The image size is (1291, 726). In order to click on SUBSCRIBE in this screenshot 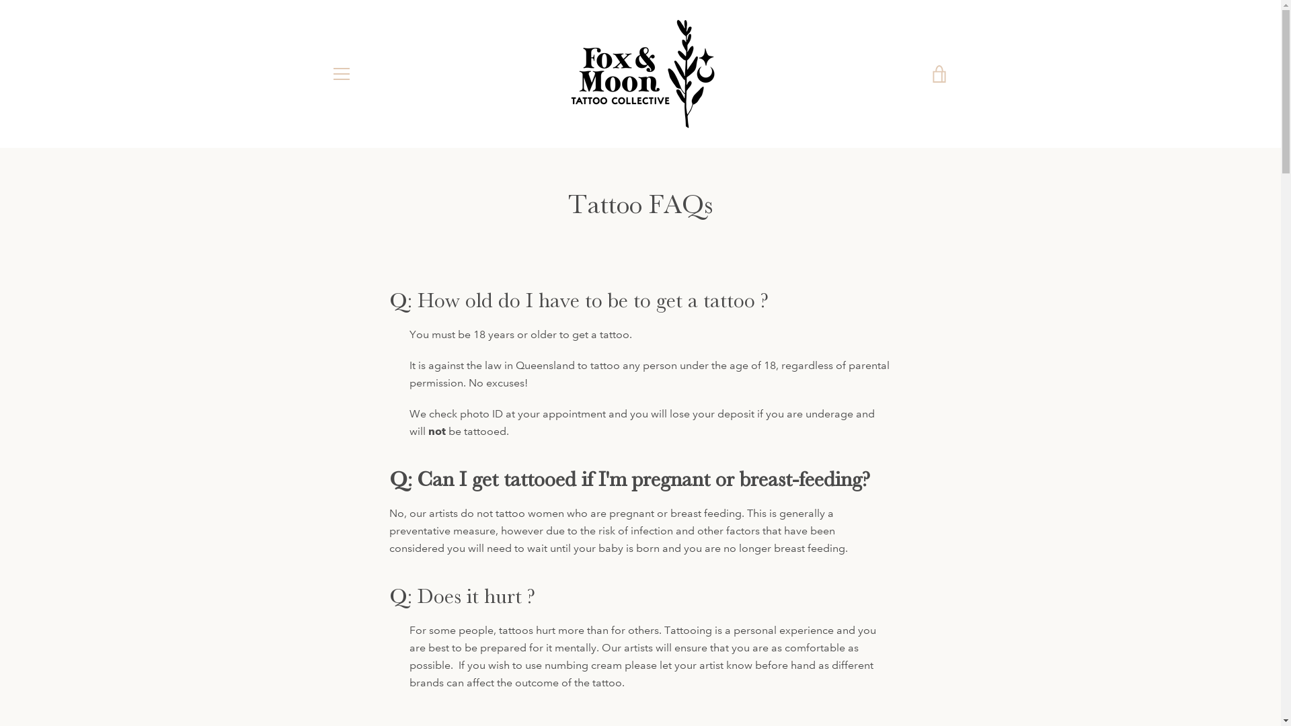, I will do `click(914, 602)`.